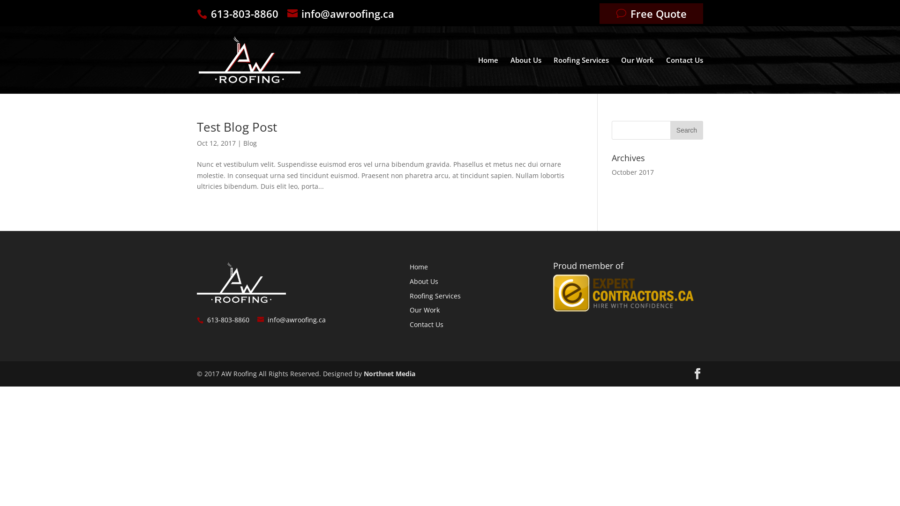 The width and height of the screenshot is (900, 506). What do you see at coordinates (637, 75) in the screenshot?
I see `Our Work` at bounding box center [637, 75].